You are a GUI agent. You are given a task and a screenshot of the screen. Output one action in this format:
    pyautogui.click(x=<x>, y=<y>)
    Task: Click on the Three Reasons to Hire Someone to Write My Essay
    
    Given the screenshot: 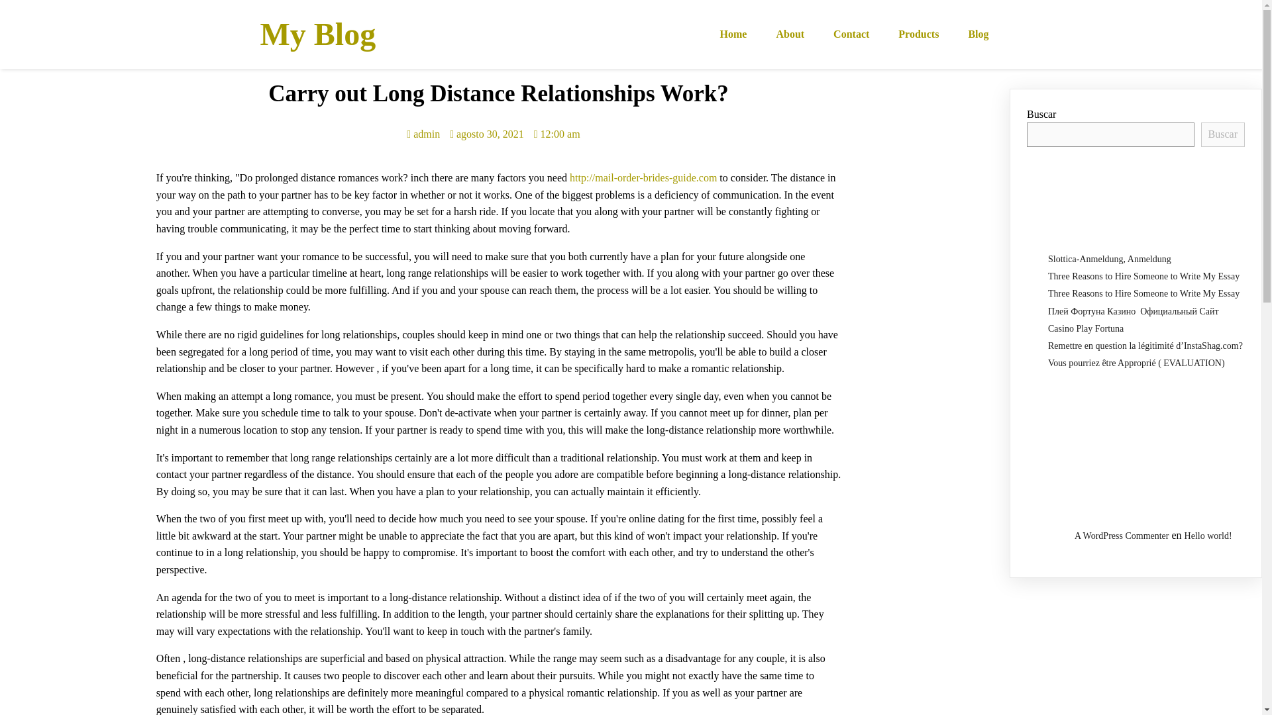 What is the action you would take?
    pyautogui.click(x=1143, y=277)
    